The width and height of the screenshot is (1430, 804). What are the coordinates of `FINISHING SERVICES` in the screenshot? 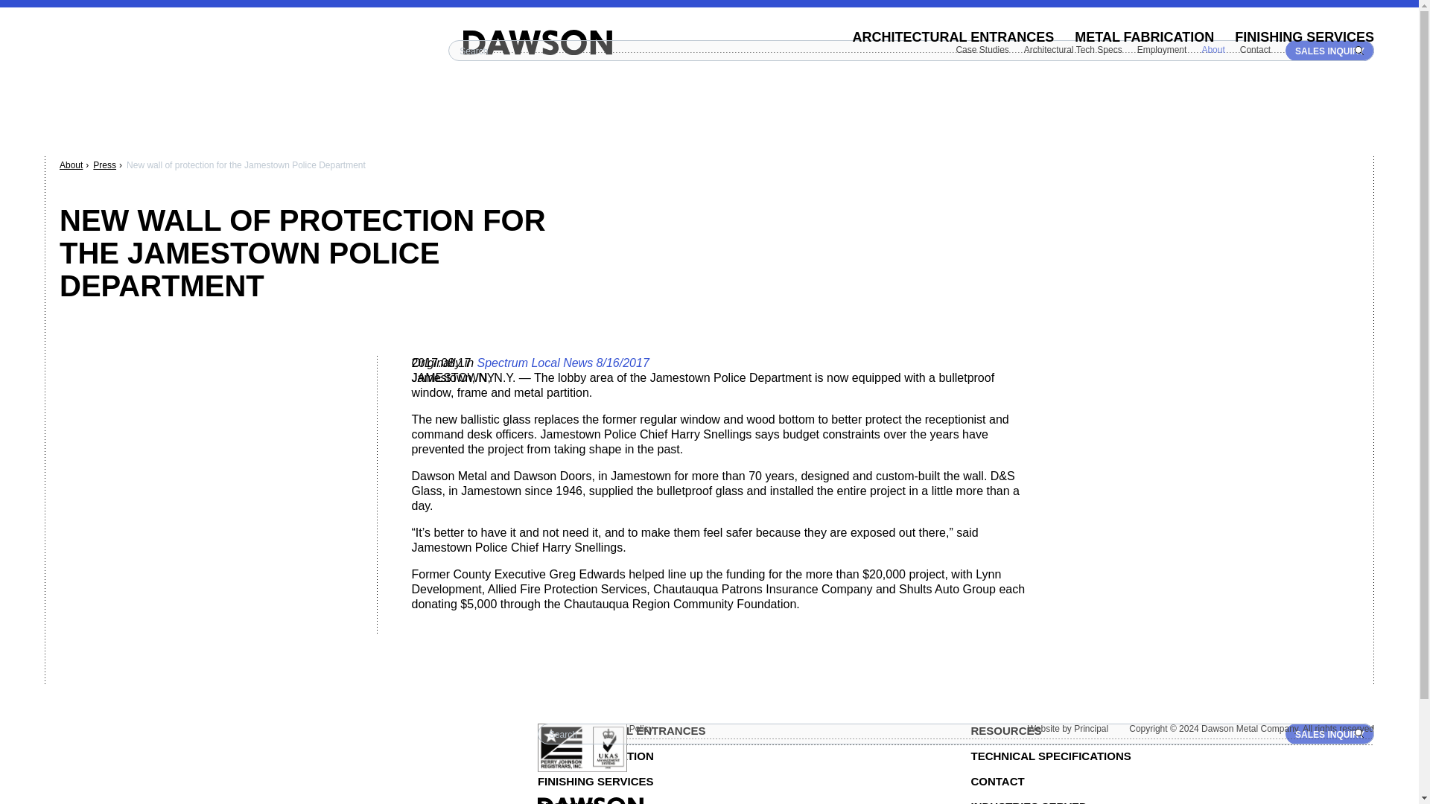 It's located at (1305, 37).